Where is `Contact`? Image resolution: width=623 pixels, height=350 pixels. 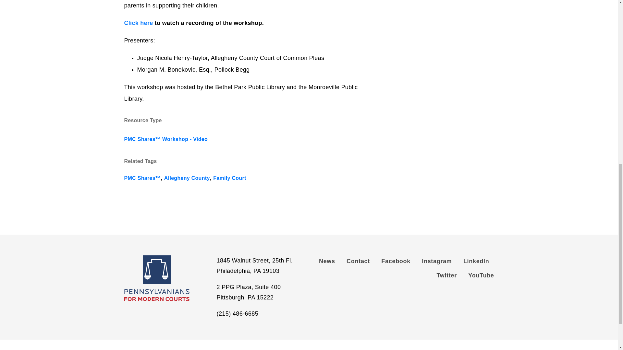 Contact is located at coordinates (358, 262).